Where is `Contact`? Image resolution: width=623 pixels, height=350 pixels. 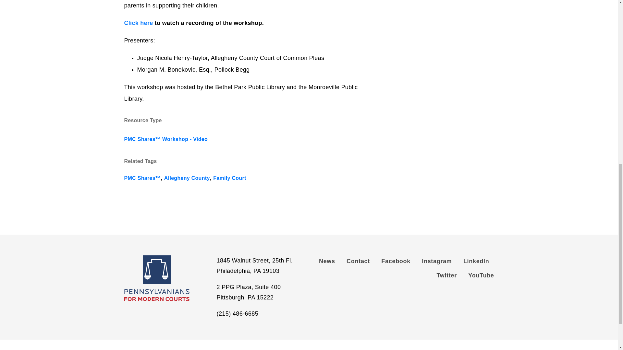 Contact is located at coordinates (358, 262).